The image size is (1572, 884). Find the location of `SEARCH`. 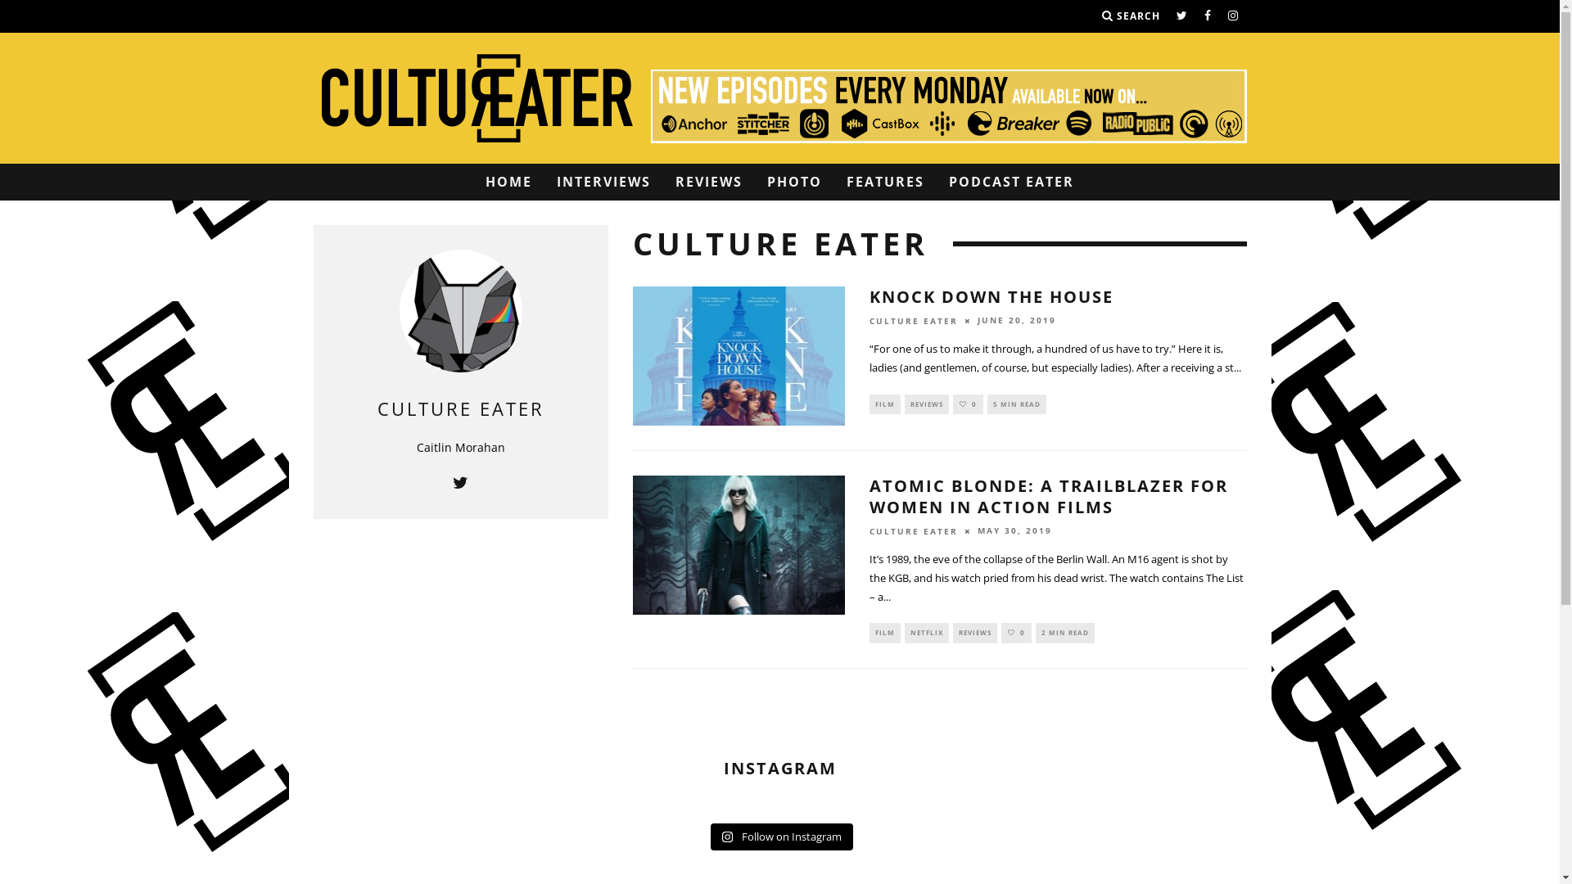

SEARCH is located at coordinates (1132, 16).